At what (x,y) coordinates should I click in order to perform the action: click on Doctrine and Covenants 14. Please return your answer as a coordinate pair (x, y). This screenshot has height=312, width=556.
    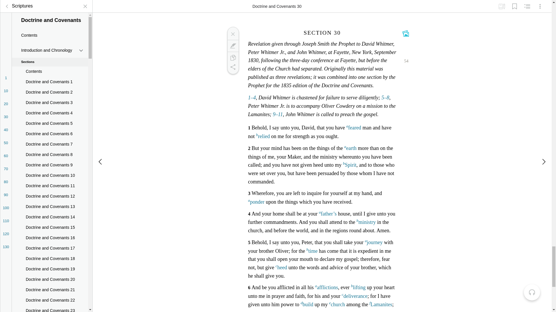
    Looking at the image, I should click on (50, 213).